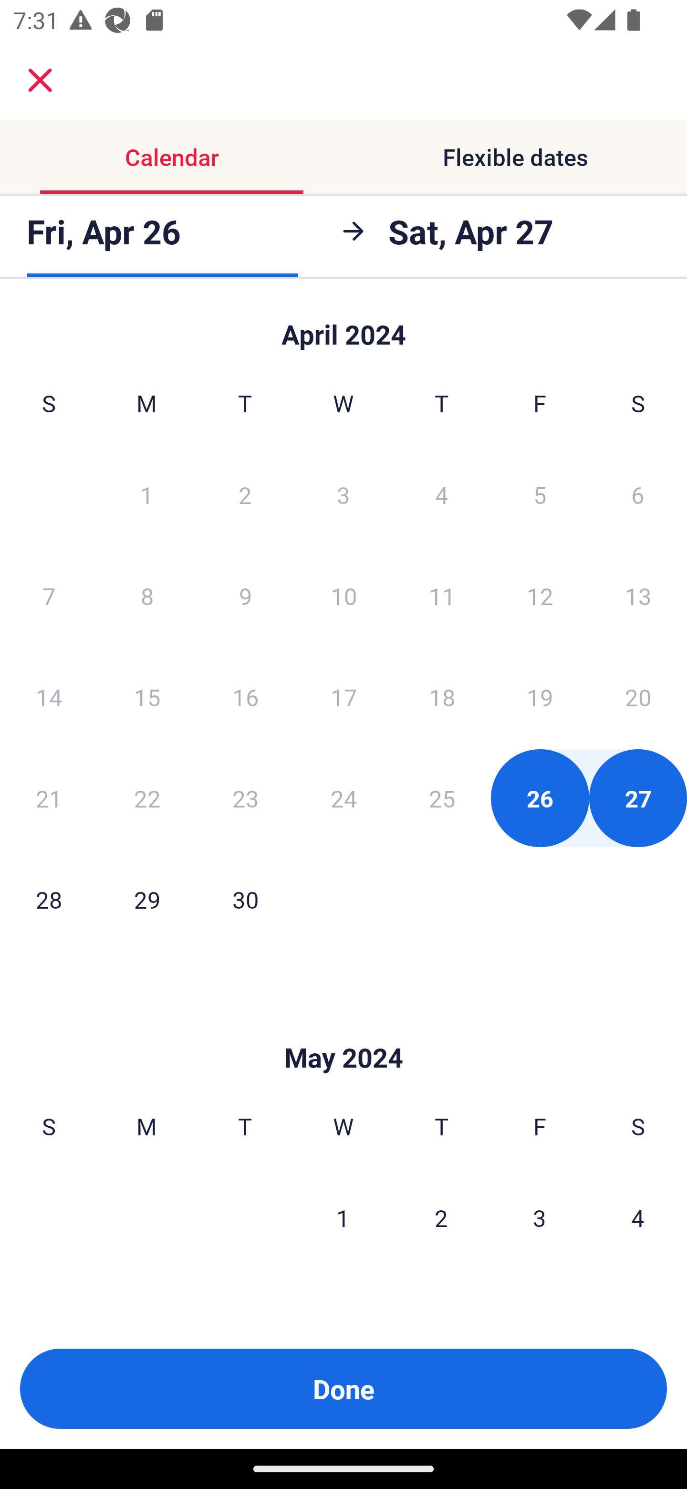  I want to click on close., so click(40, 80).